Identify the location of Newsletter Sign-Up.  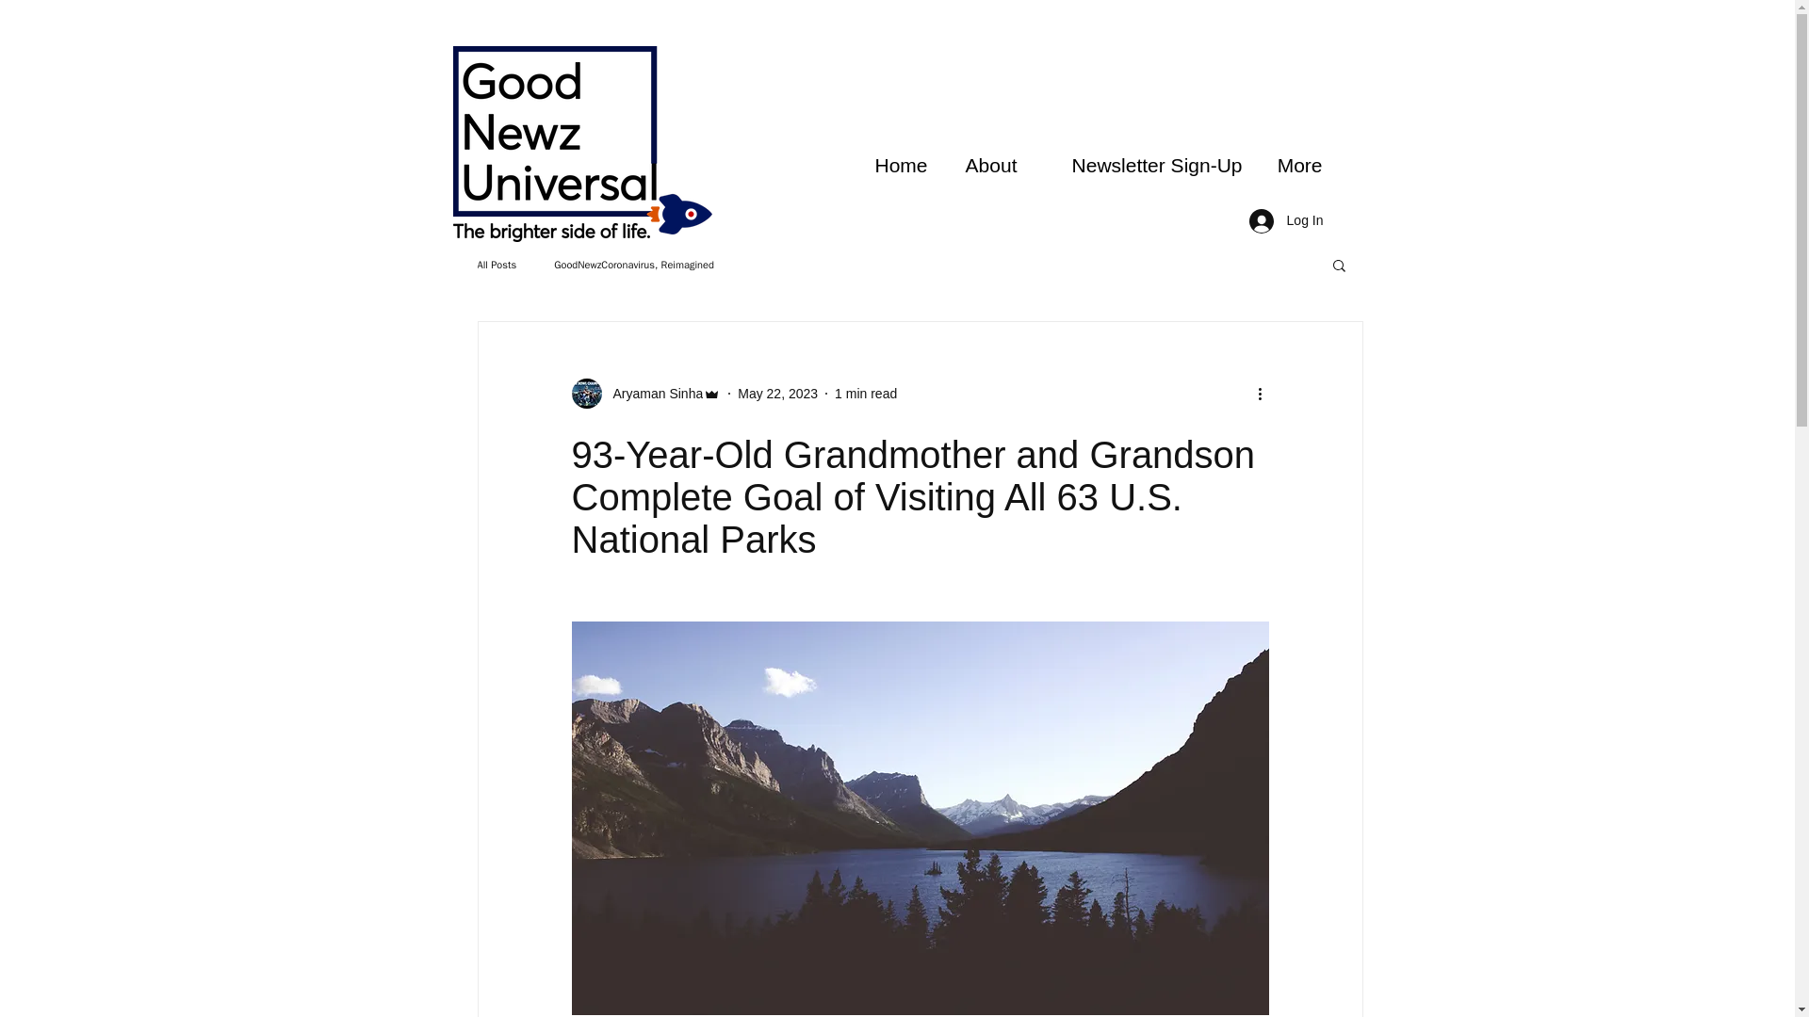
(1143, 165).